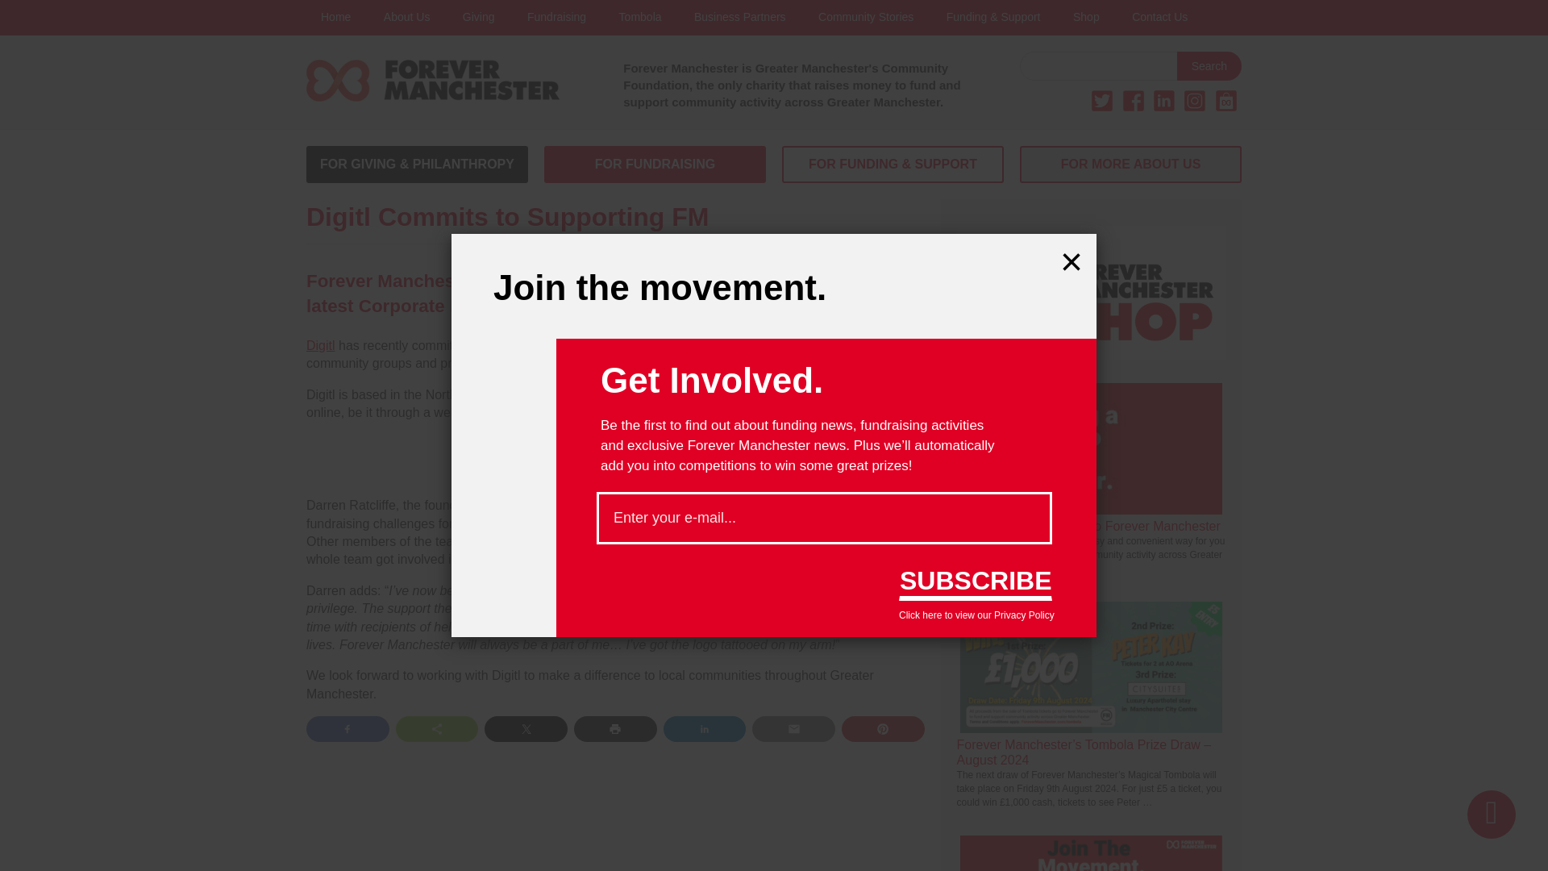  Describe the element at coordinates (655, 165) in the screenshot. I see `For Fundraising` at that location.